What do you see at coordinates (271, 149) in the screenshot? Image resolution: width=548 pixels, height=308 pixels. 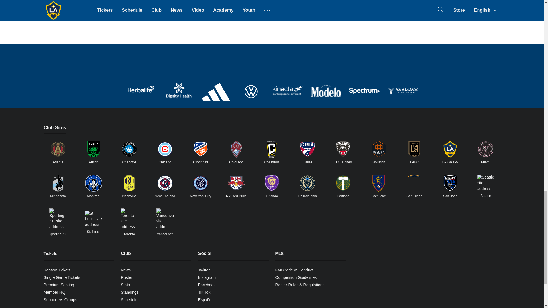 I see `Link to Columbus` at bounding box center [271, 149].